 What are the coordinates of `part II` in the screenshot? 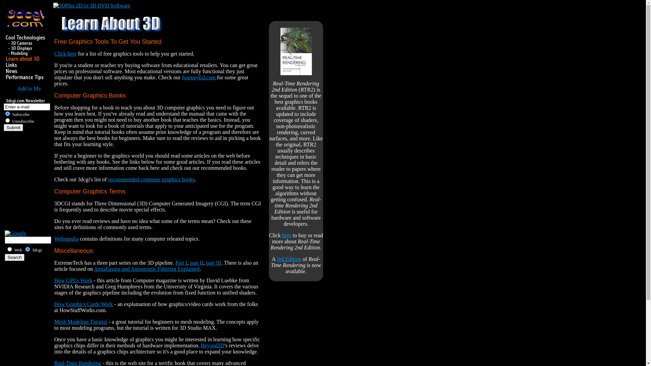 It's located at (197, 263).